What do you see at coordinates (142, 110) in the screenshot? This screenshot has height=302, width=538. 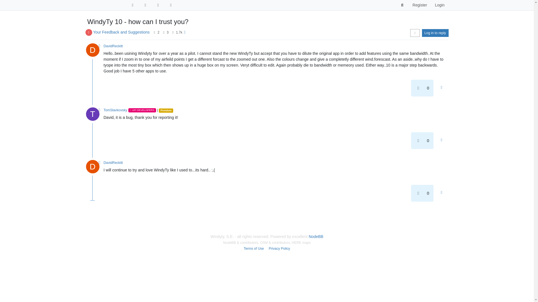 I see `API DEVELOPERS` at bounding box center [142, 110].